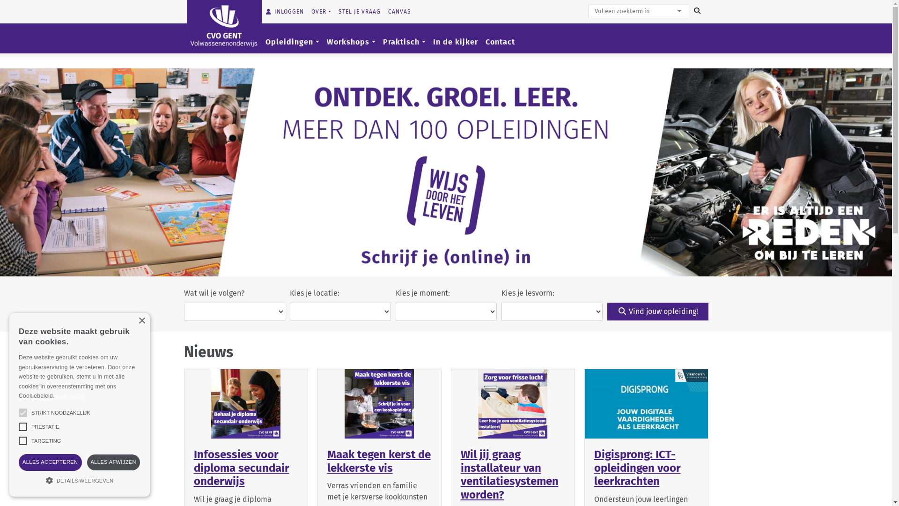  What do you see at coordinates (637, 468) in the screenshot?
I see `Digisprong: ICT-opleidingen voor leerkrachten` at bounding box center [637, 468].